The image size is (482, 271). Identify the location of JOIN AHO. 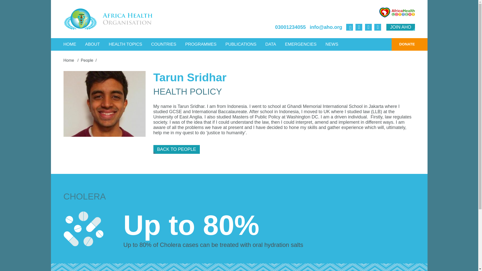
(401, 27).